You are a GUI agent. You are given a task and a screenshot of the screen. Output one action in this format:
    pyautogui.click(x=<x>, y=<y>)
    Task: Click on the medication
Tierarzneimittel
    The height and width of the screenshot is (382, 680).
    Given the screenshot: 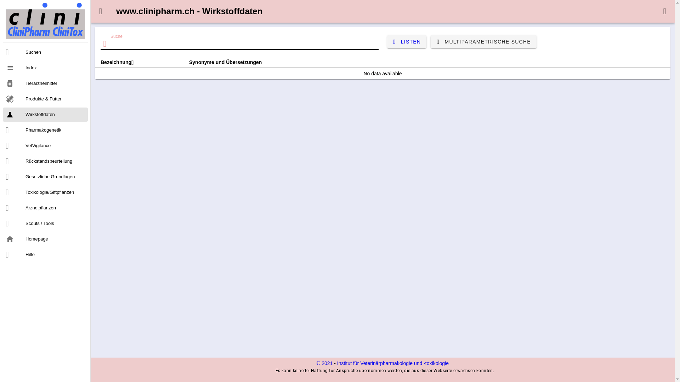 What is the action you would take?
    pyautogui.click(x=45, y=83)
    